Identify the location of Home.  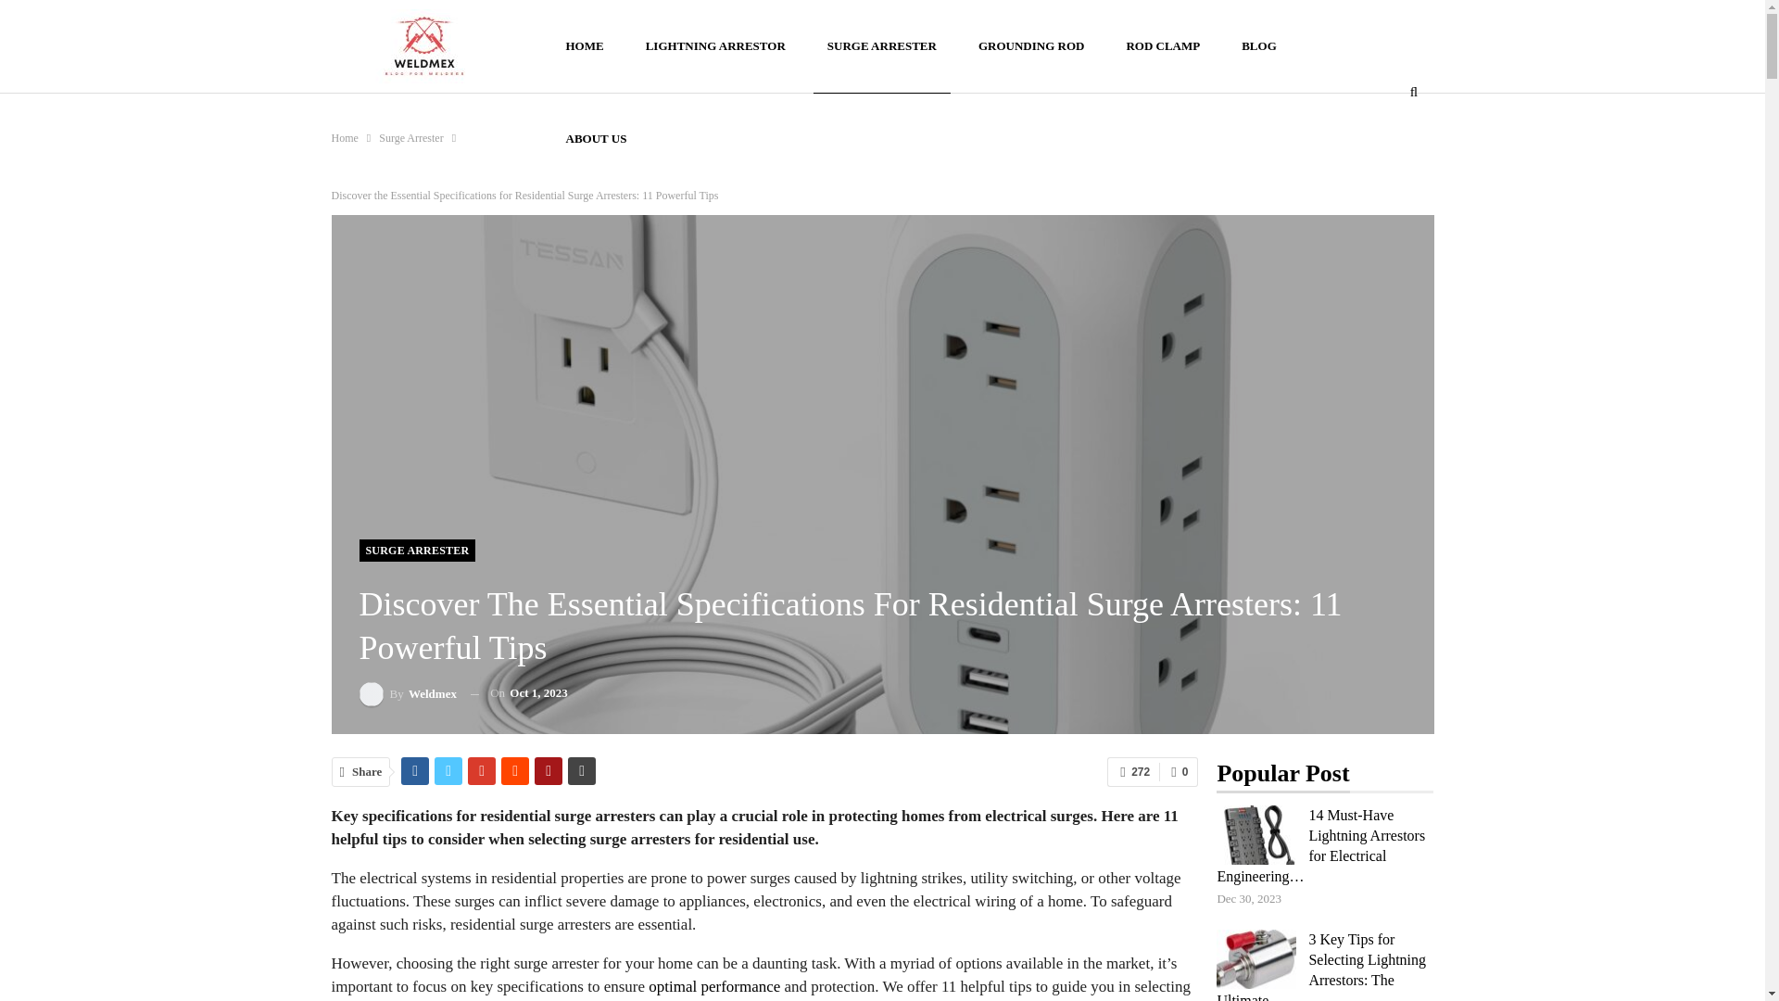
(345, 137).